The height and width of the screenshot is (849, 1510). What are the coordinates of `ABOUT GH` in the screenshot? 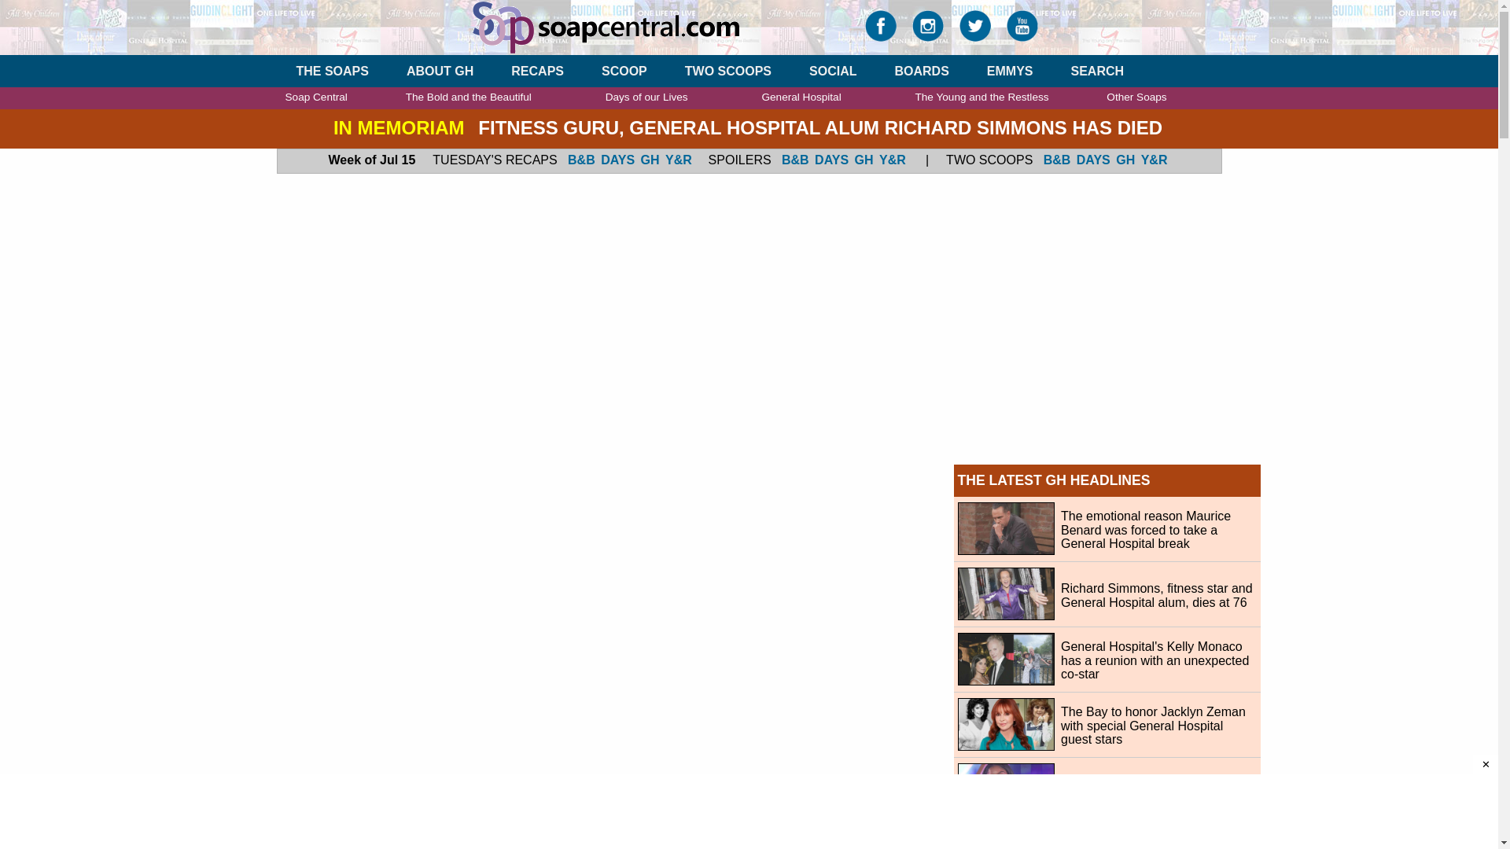 It's located at (440, 71).